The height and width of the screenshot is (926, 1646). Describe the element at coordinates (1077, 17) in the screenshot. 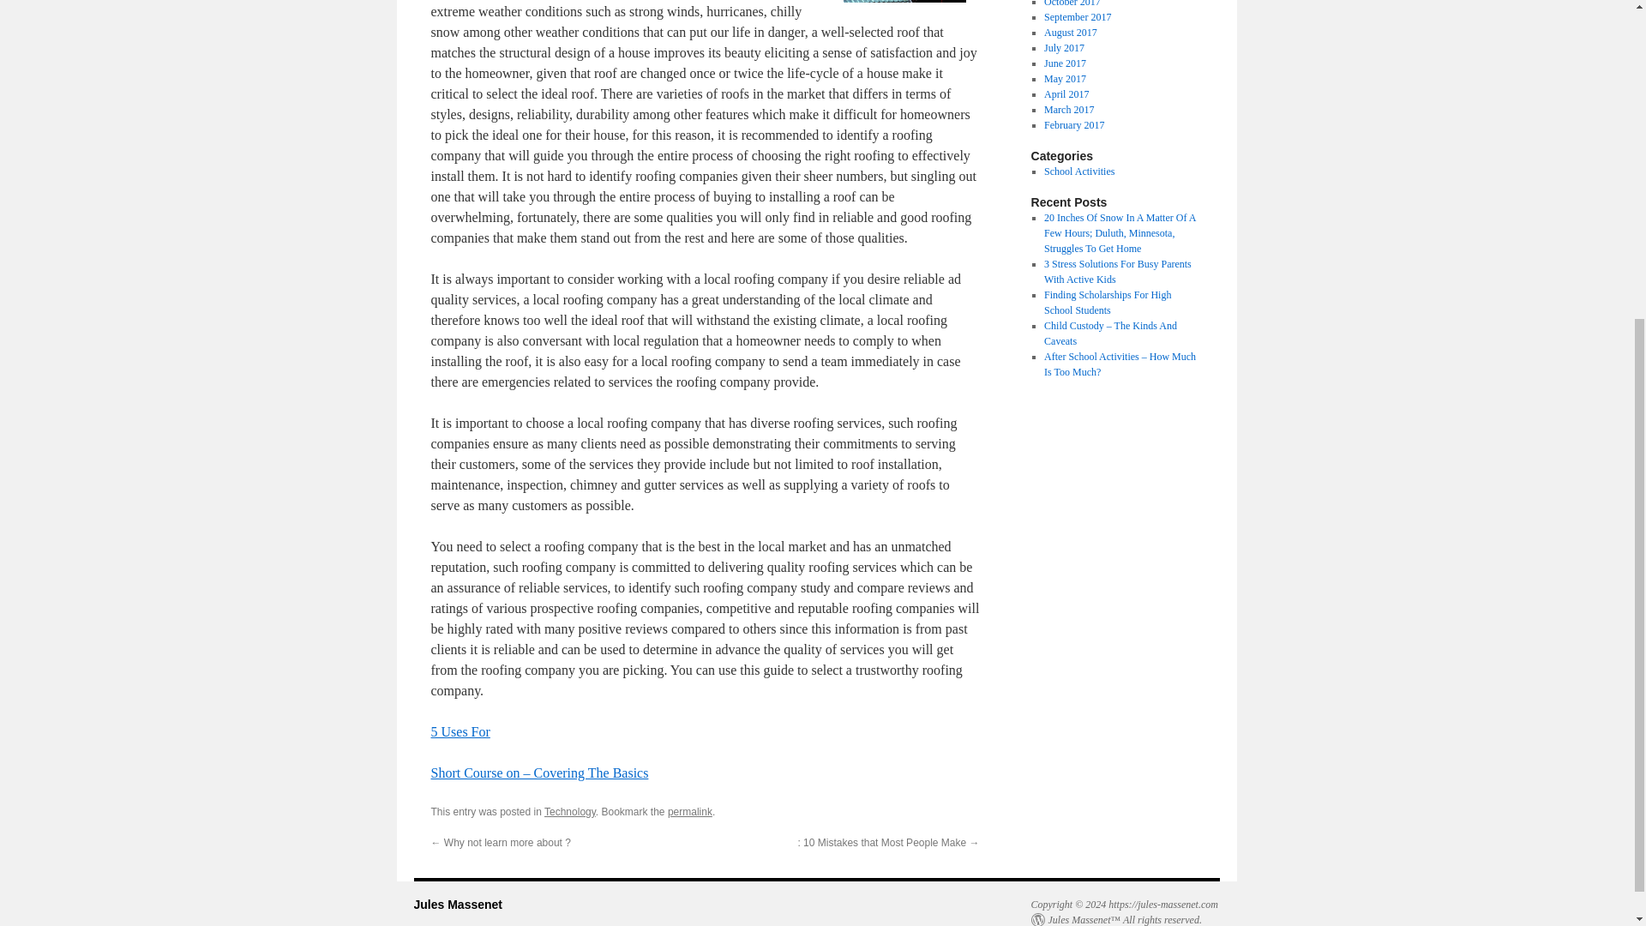

I see `September 2017` at that location.